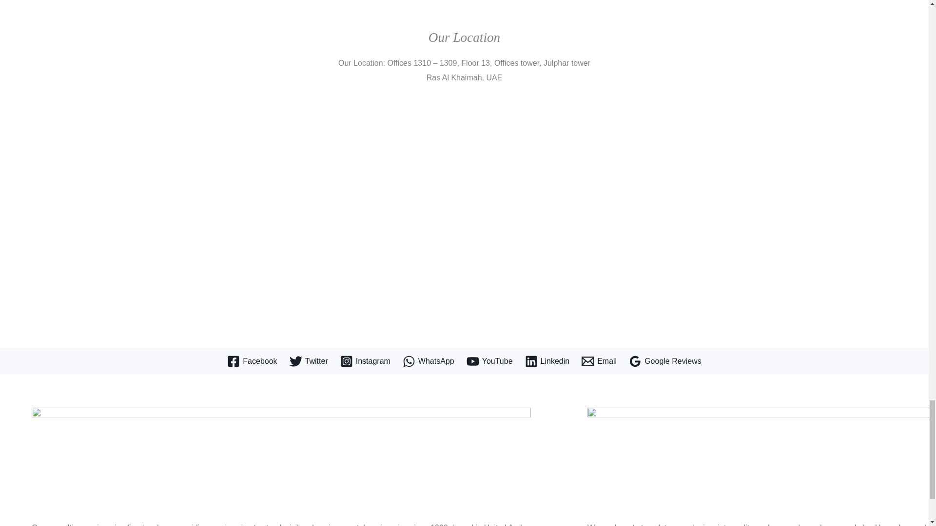 This screenshot has height=526, width=936. What do you see at coordinates (365, 361) in the screenshot?
I see `Instagram` at bounding box center [365, 361].